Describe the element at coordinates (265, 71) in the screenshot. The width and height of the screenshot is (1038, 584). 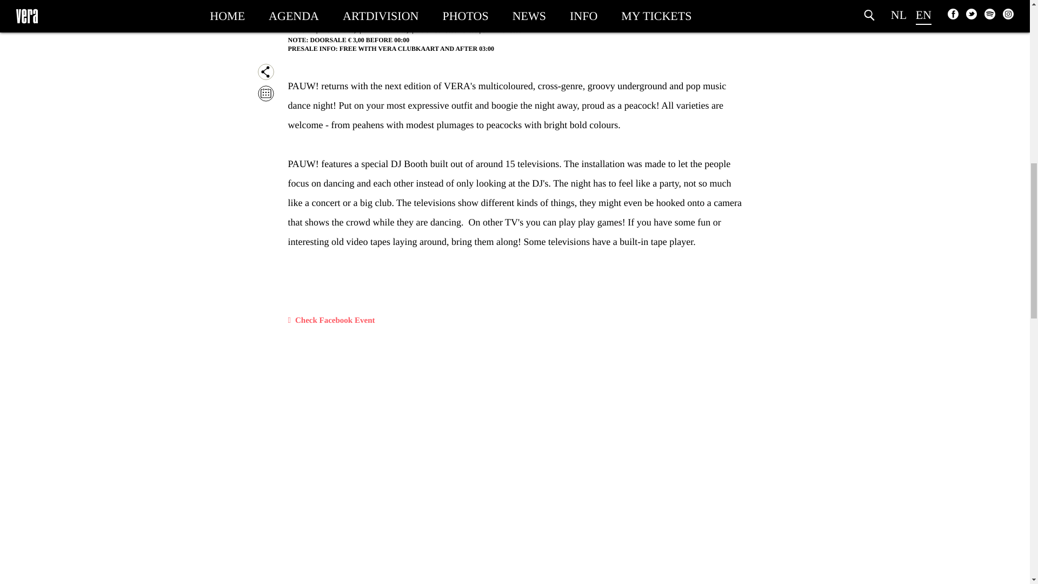
I see `Share` at that location.